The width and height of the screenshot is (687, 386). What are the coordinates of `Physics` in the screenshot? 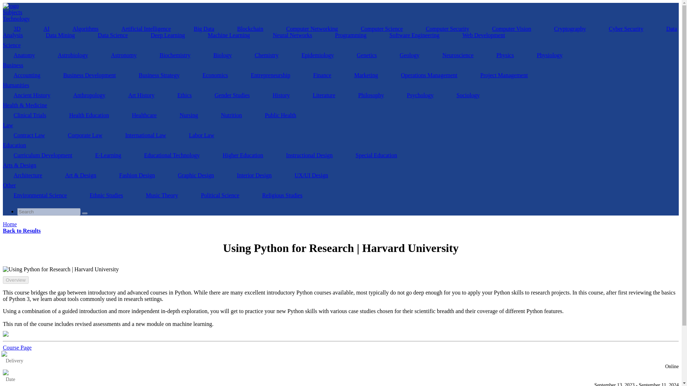 It's located at (505, 55).